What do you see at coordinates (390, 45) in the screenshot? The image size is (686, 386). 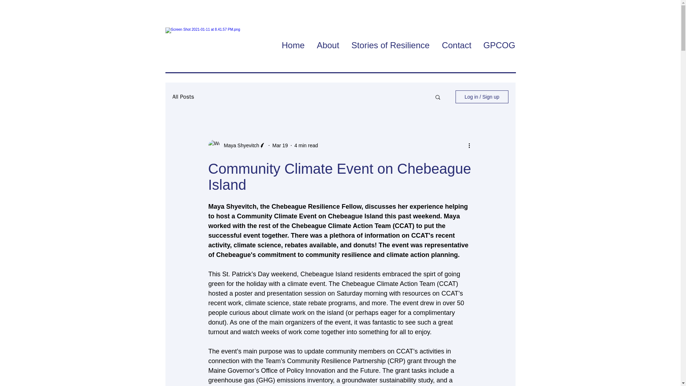 I see `Stories of Resilience` at bounding box center [390, 45].